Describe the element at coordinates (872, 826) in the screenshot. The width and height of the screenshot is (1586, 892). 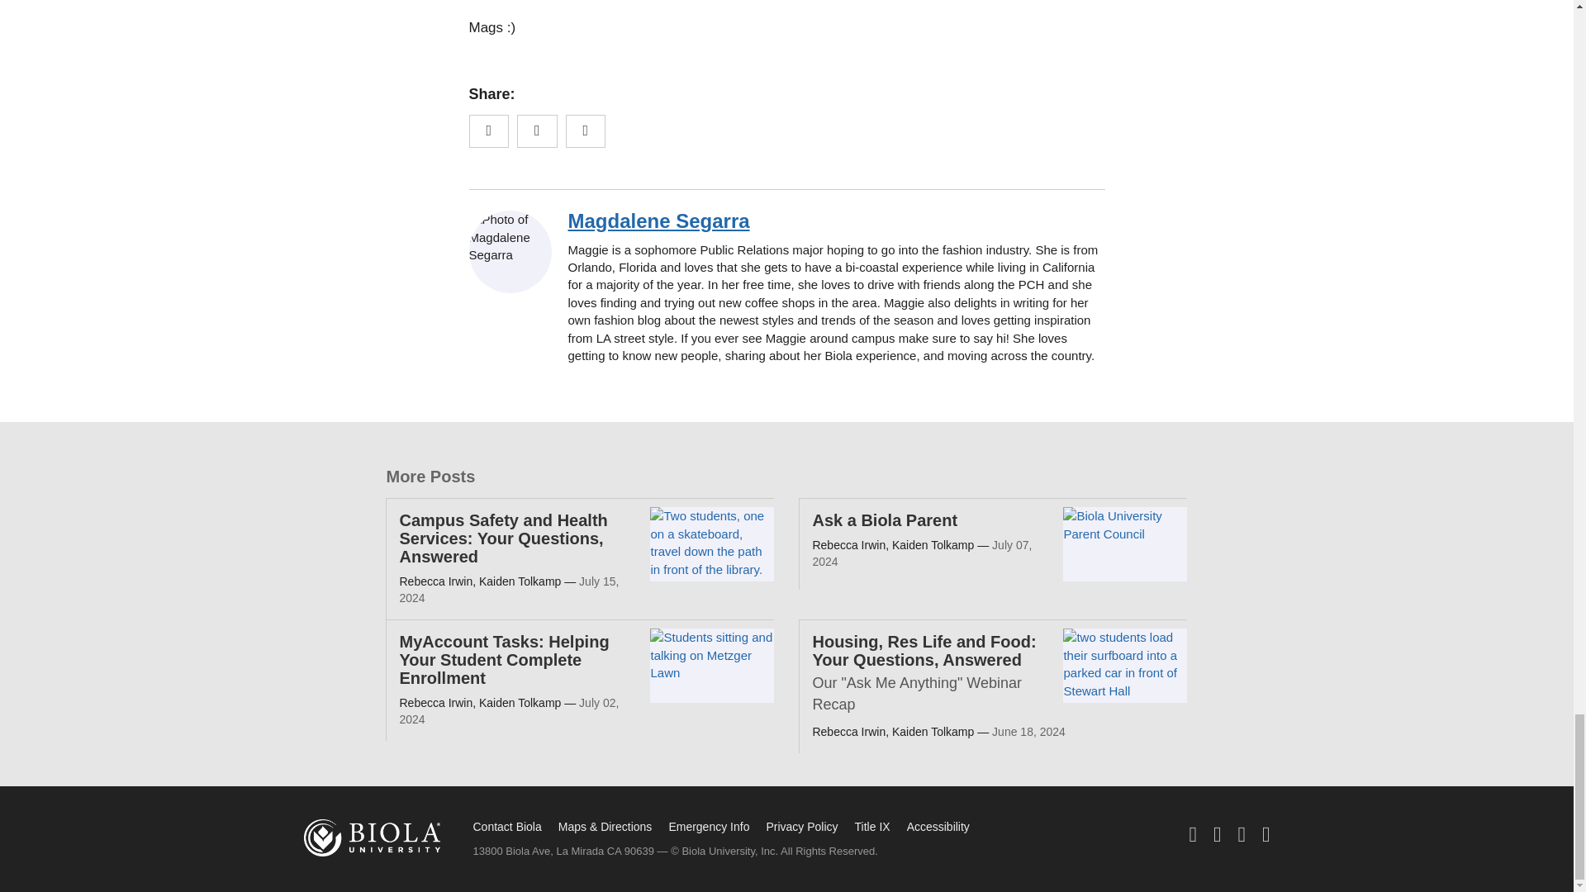
I see `Title IX` at that location.